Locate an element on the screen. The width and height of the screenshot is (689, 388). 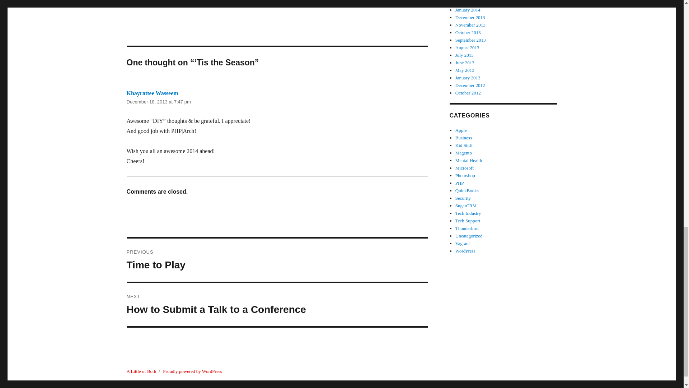
Khayrattee Wasseem is located at coordinates (277, 305).